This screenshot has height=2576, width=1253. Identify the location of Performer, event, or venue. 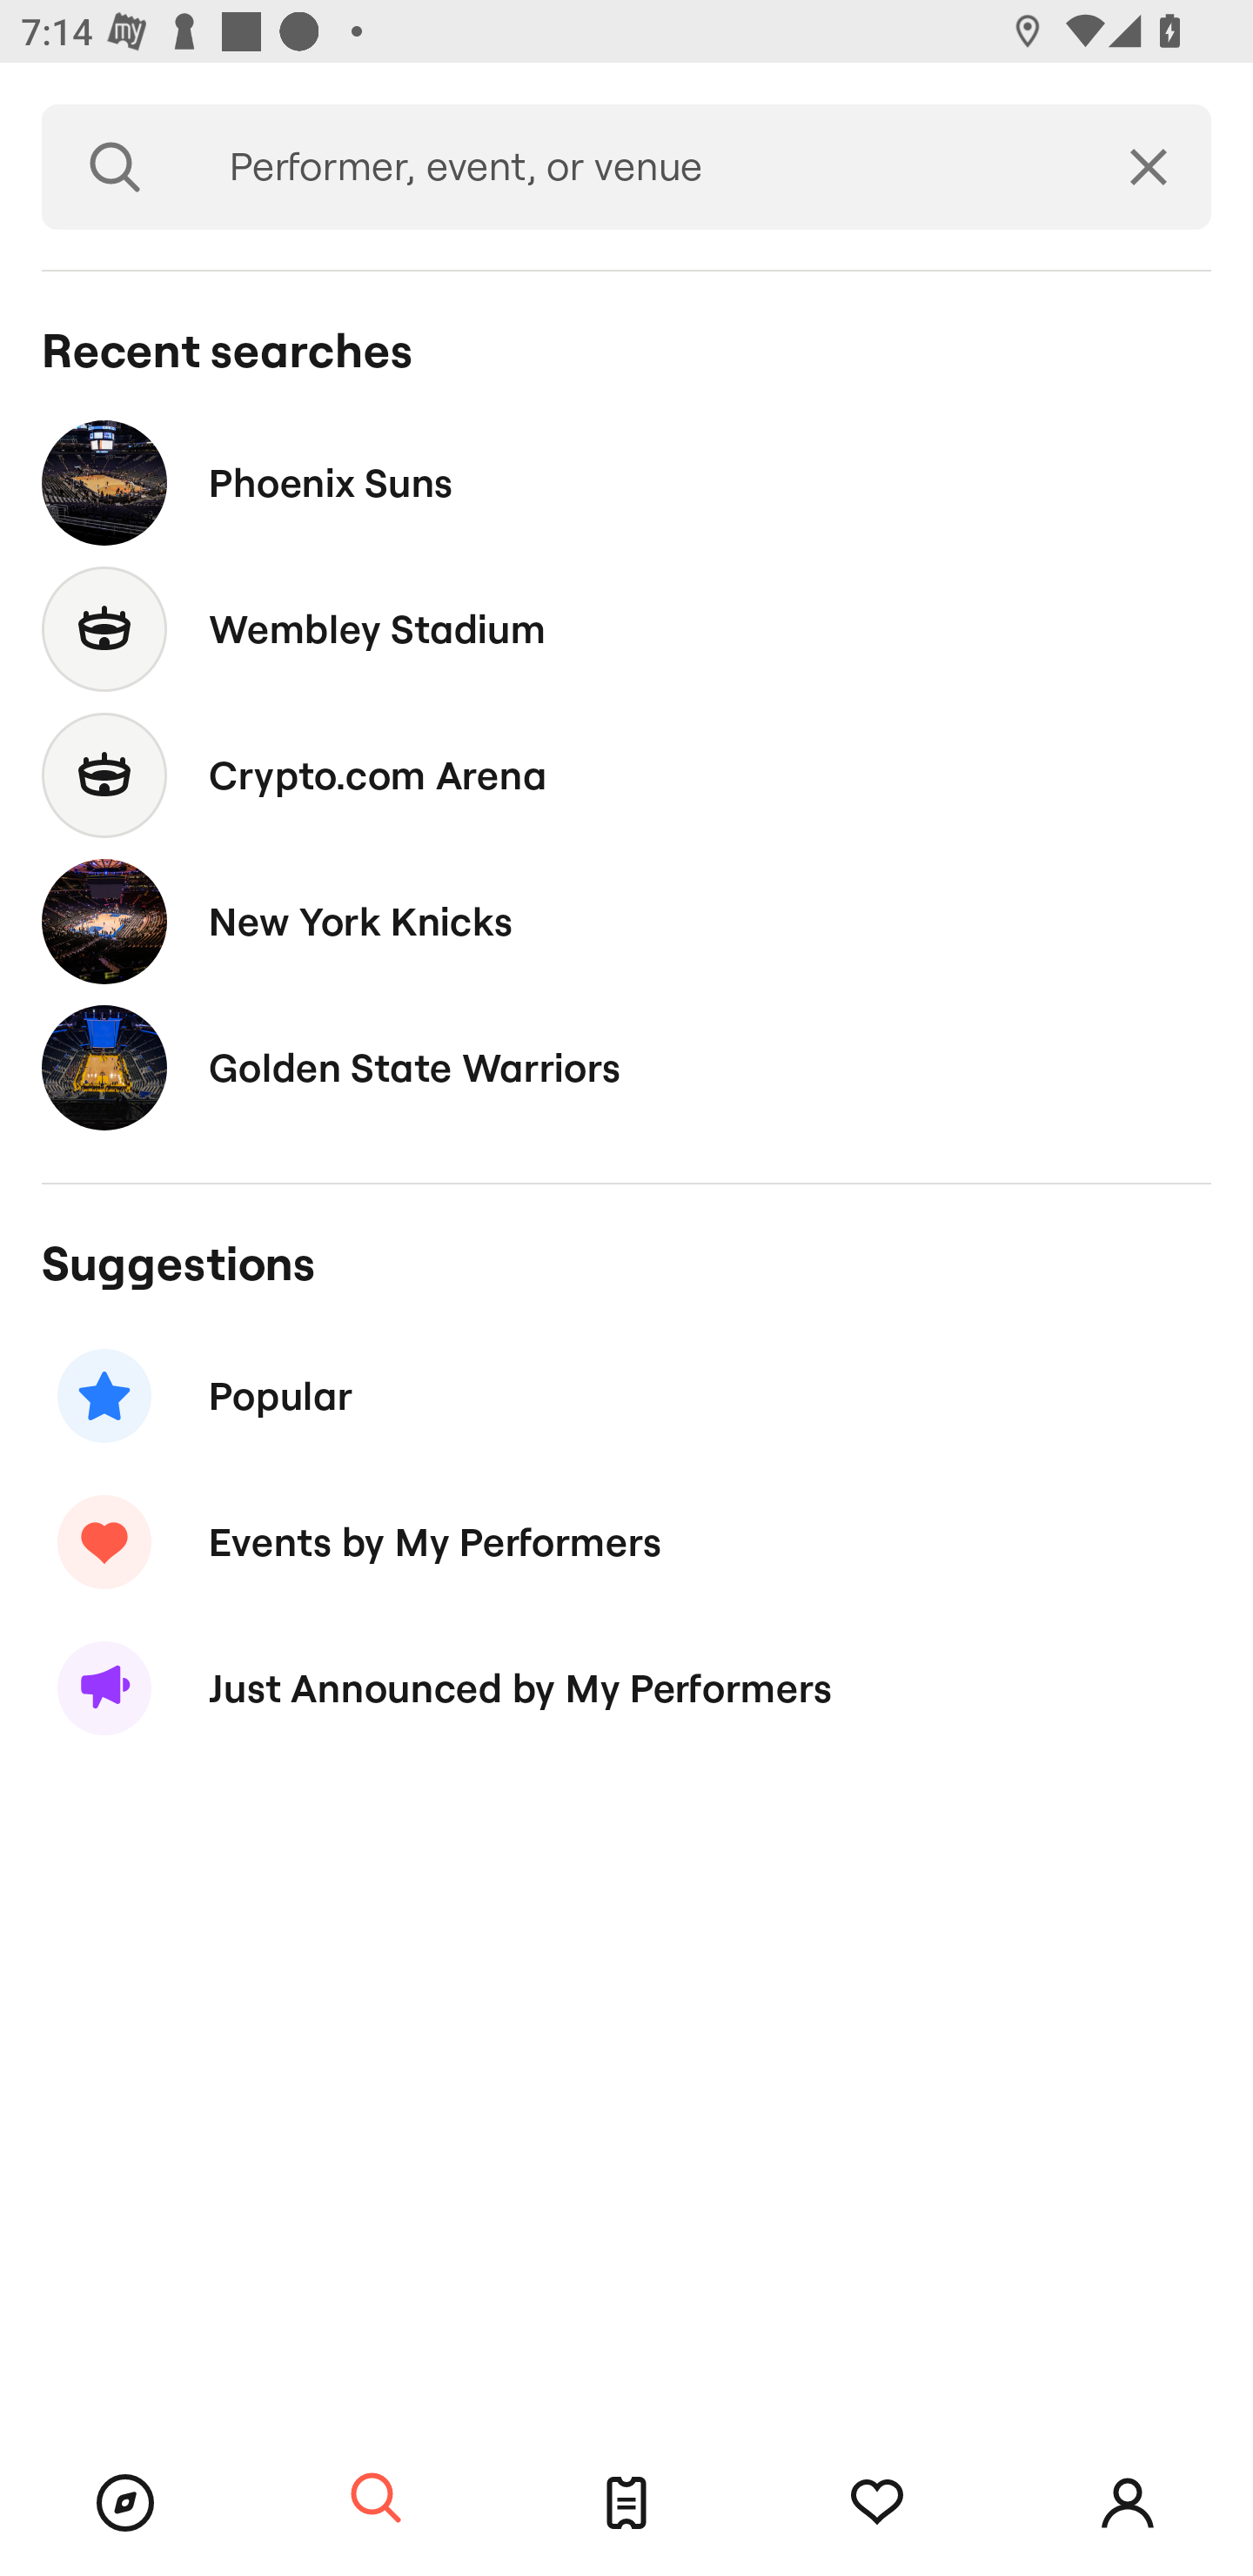
(637, 167).